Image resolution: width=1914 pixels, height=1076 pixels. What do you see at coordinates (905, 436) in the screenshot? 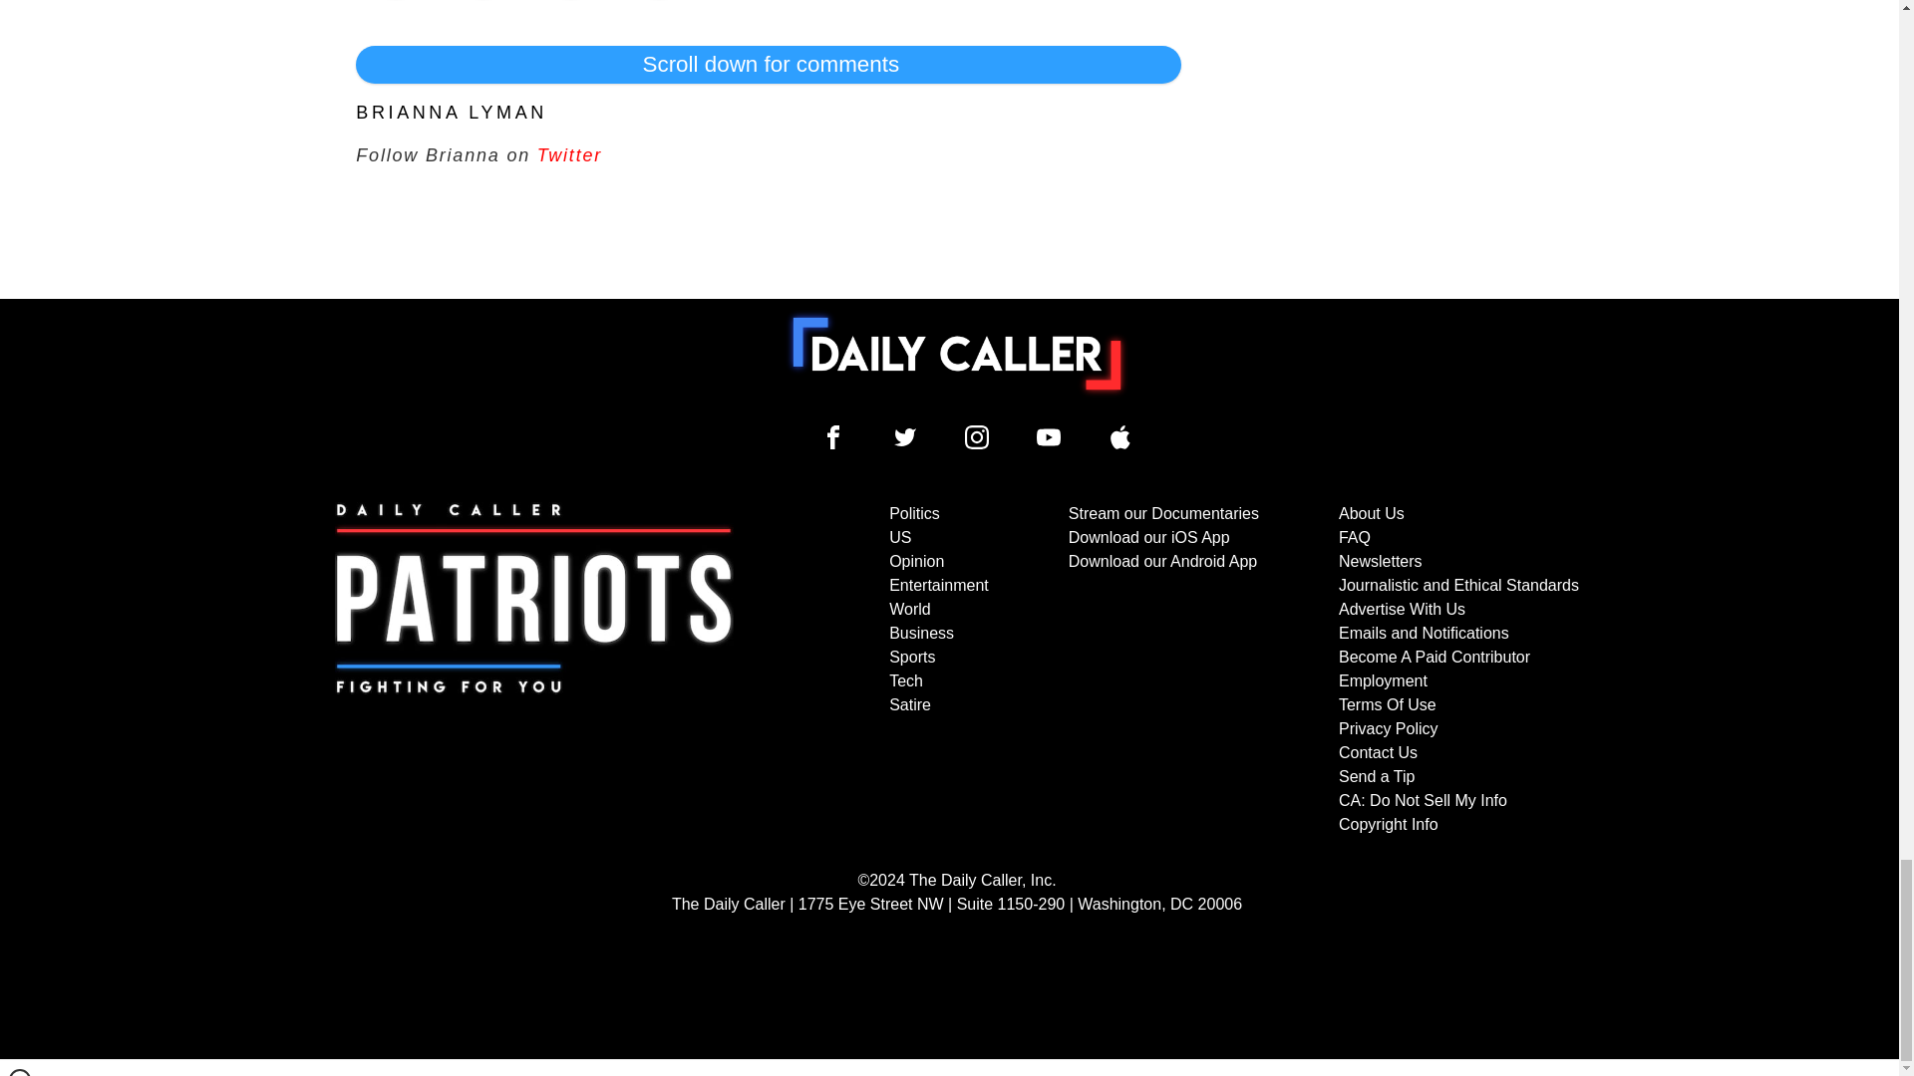
I see `Daily Caller Twitter` at bounding box center [905, 436].